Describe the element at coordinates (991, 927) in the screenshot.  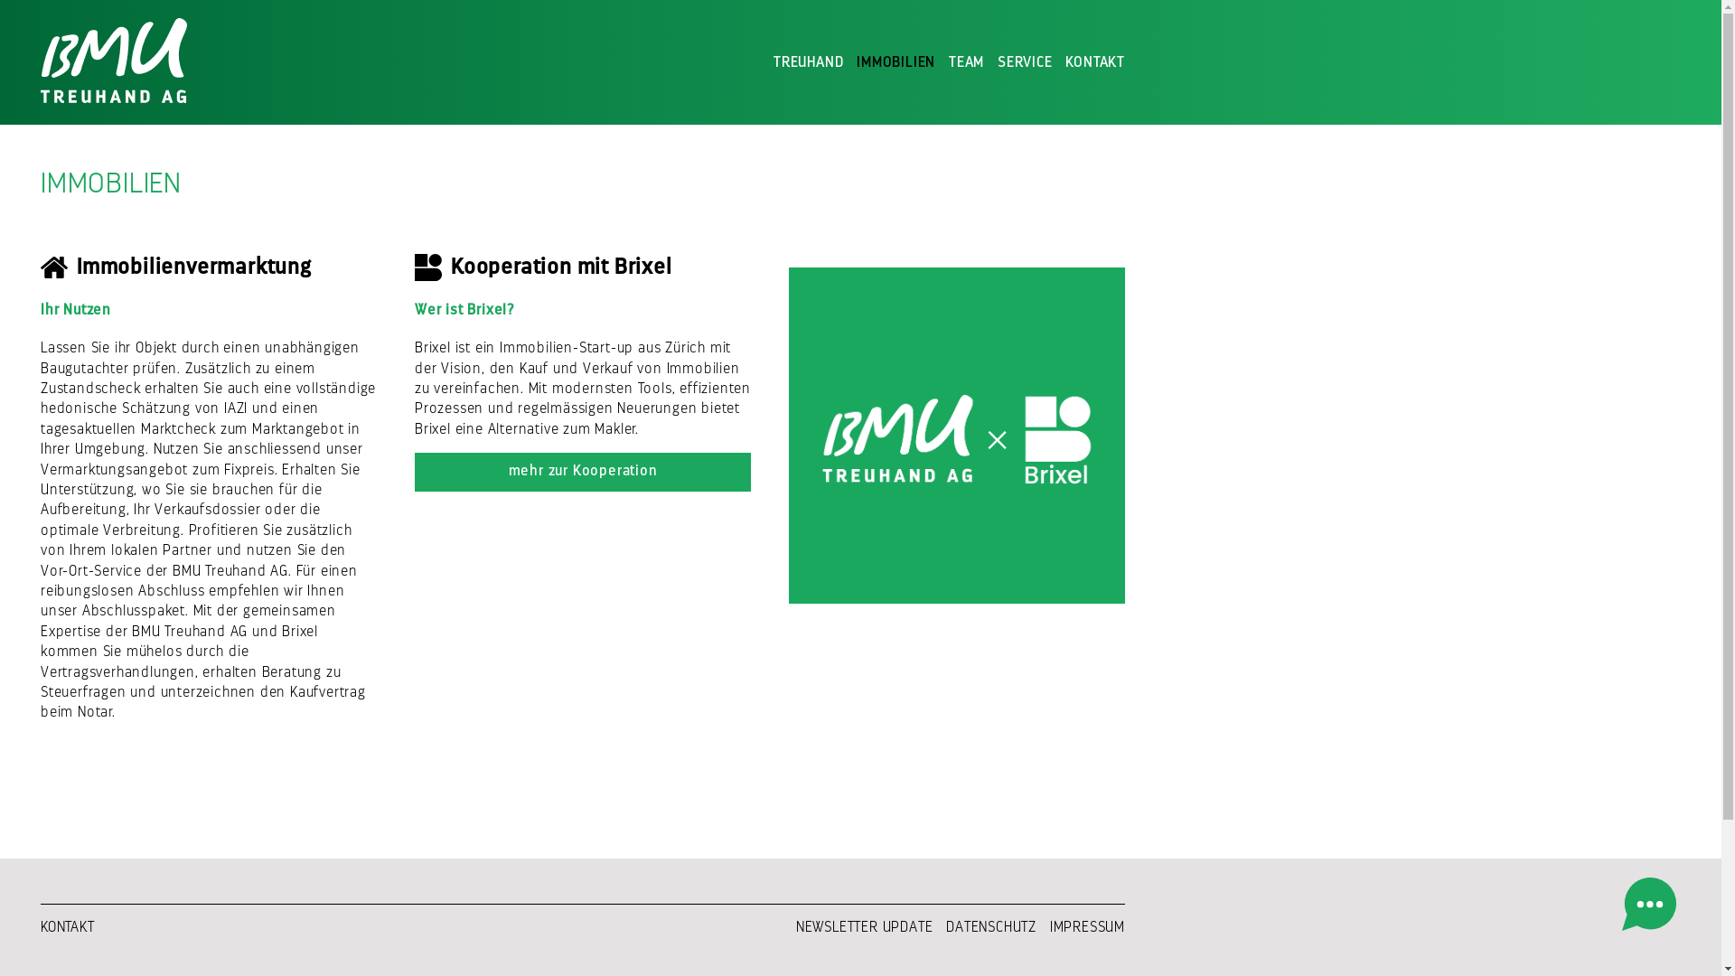
I see `DATENSCHUTZ` at that location.